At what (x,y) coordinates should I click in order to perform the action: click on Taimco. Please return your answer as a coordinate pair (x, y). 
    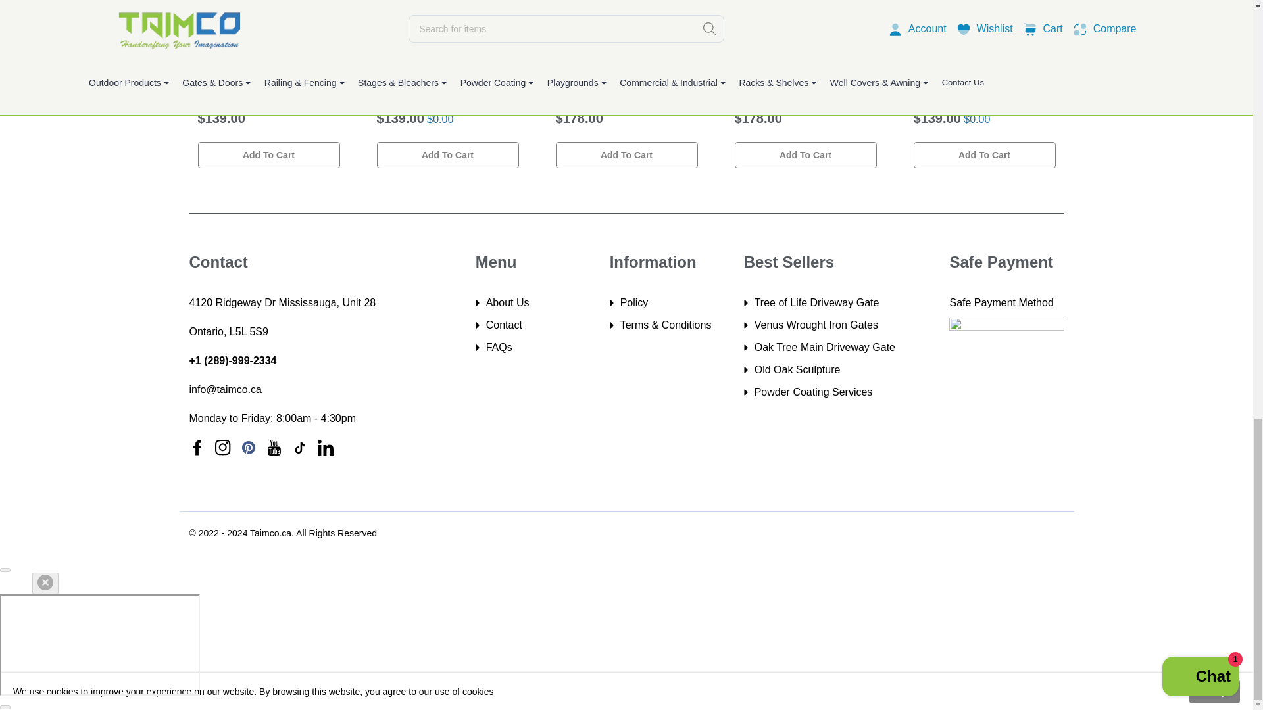
    Looking at the image, I should click on (748, 79).